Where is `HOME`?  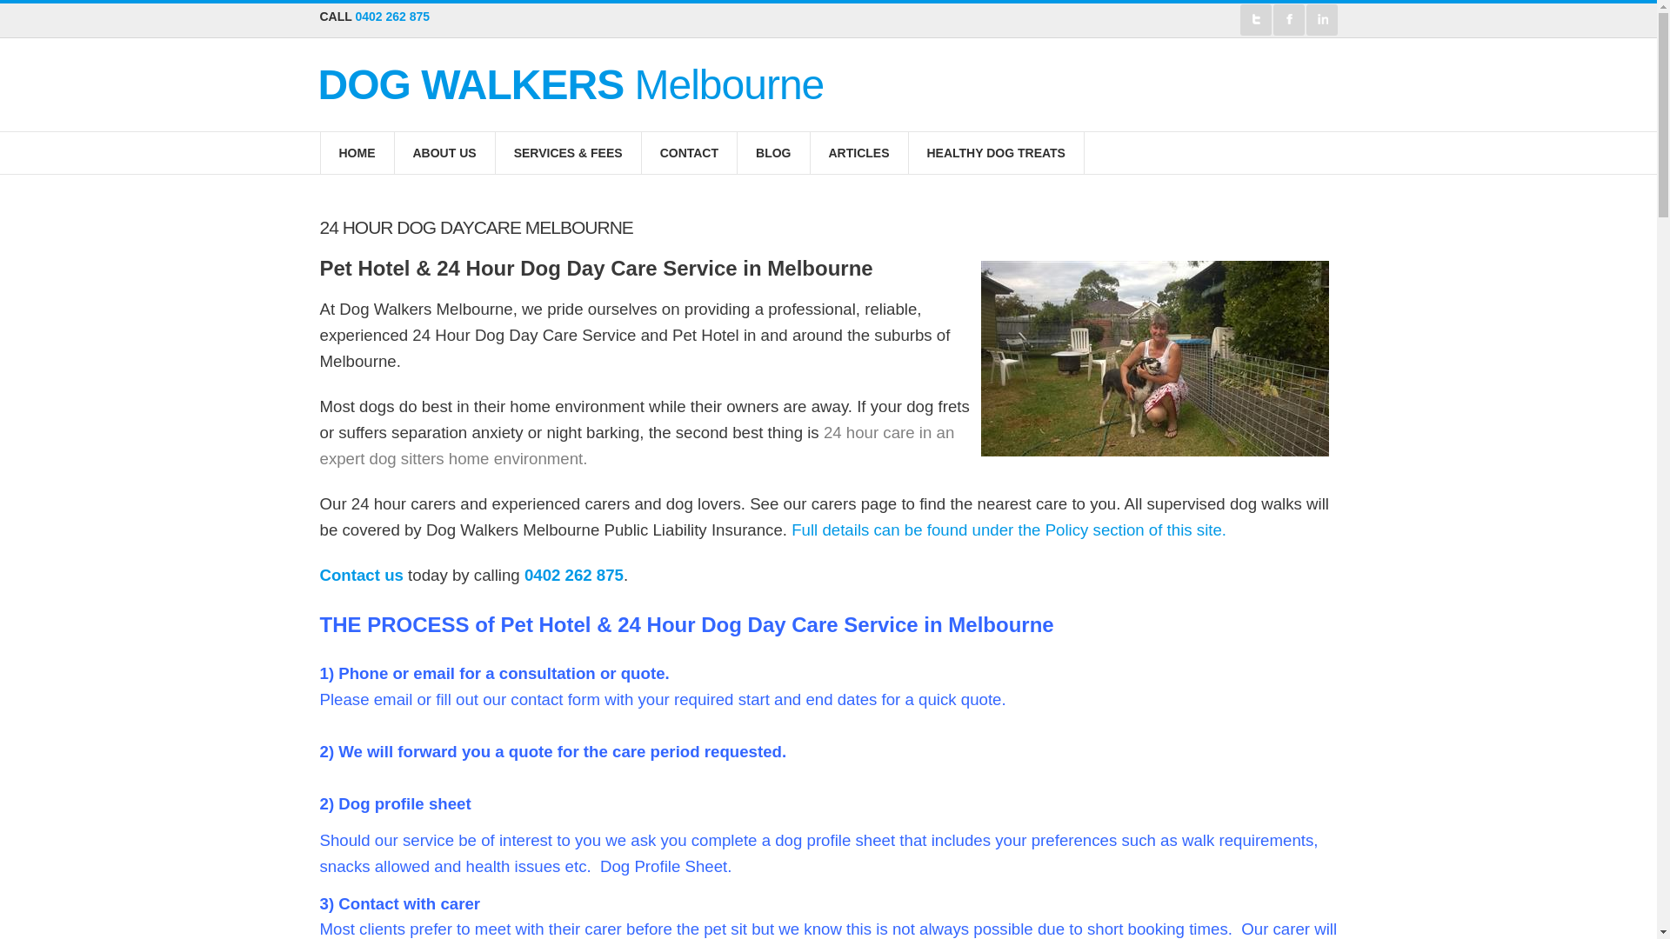 HOME is located at coordinates (357, 153).